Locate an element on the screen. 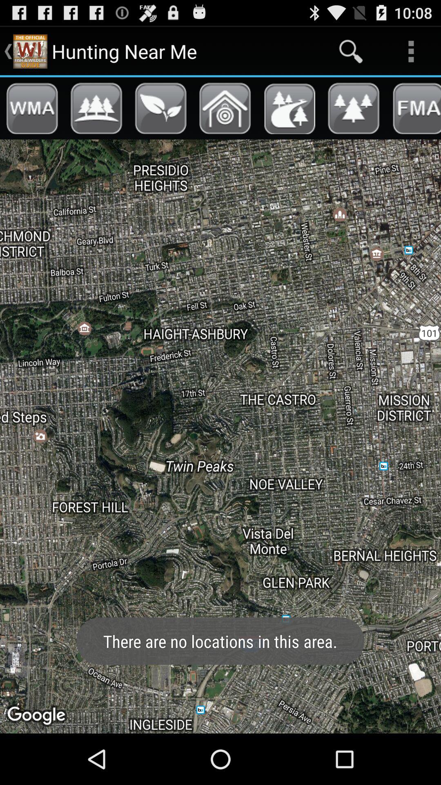 This screenshot has width=441, height=785. turn on item at the center is located at coordinates (220, 436).